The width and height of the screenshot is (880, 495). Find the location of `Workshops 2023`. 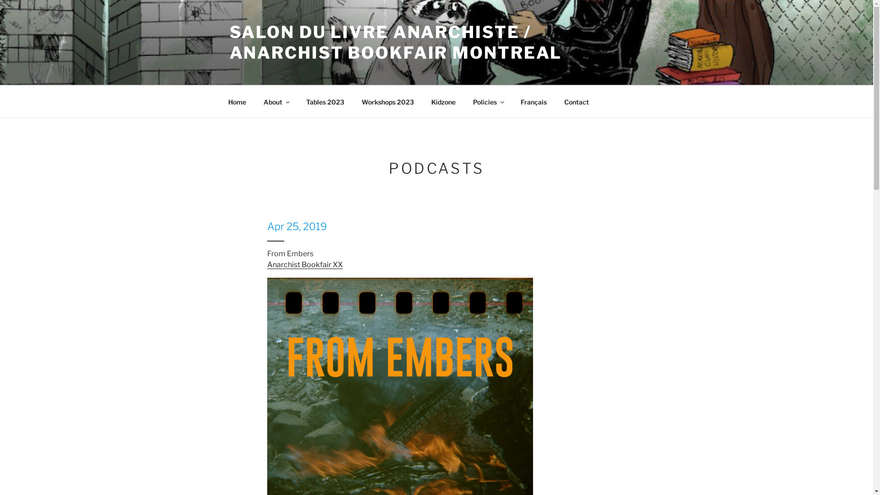

Workshops 2023 is located at coordinates (388, 102).